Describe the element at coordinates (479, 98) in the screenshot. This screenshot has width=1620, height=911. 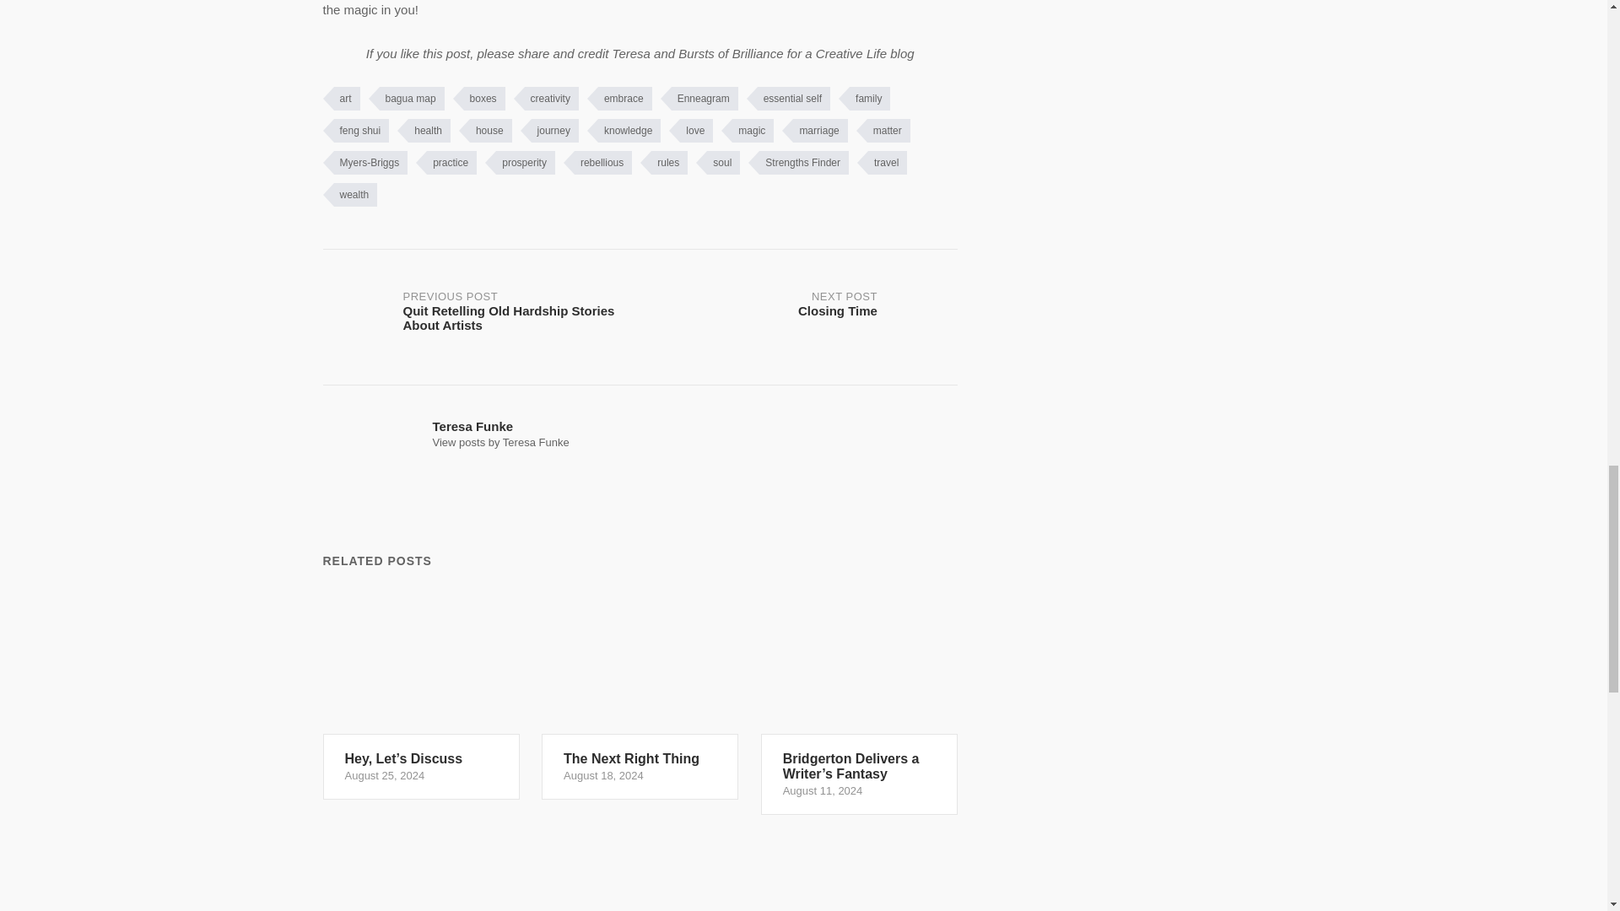
I see `boxes` at that location.